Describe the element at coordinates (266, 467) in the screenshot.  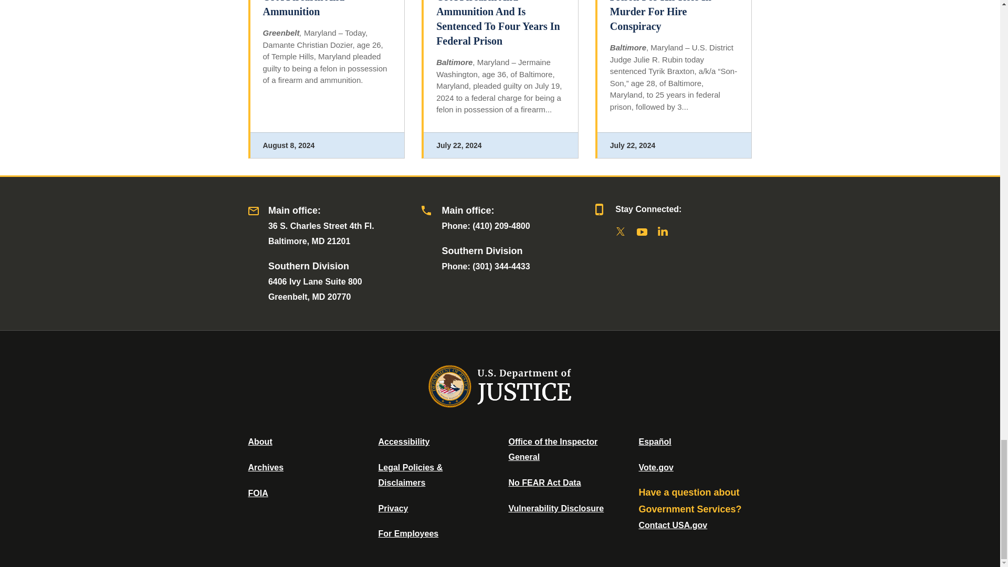
I see `Department of Justice Archive` at that location.